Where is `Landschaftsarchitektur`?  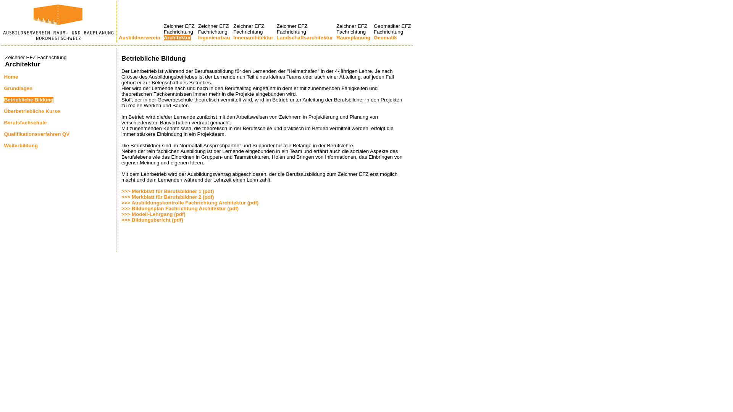 Landschaftsarchitektur is located at coordinates (305, 37).